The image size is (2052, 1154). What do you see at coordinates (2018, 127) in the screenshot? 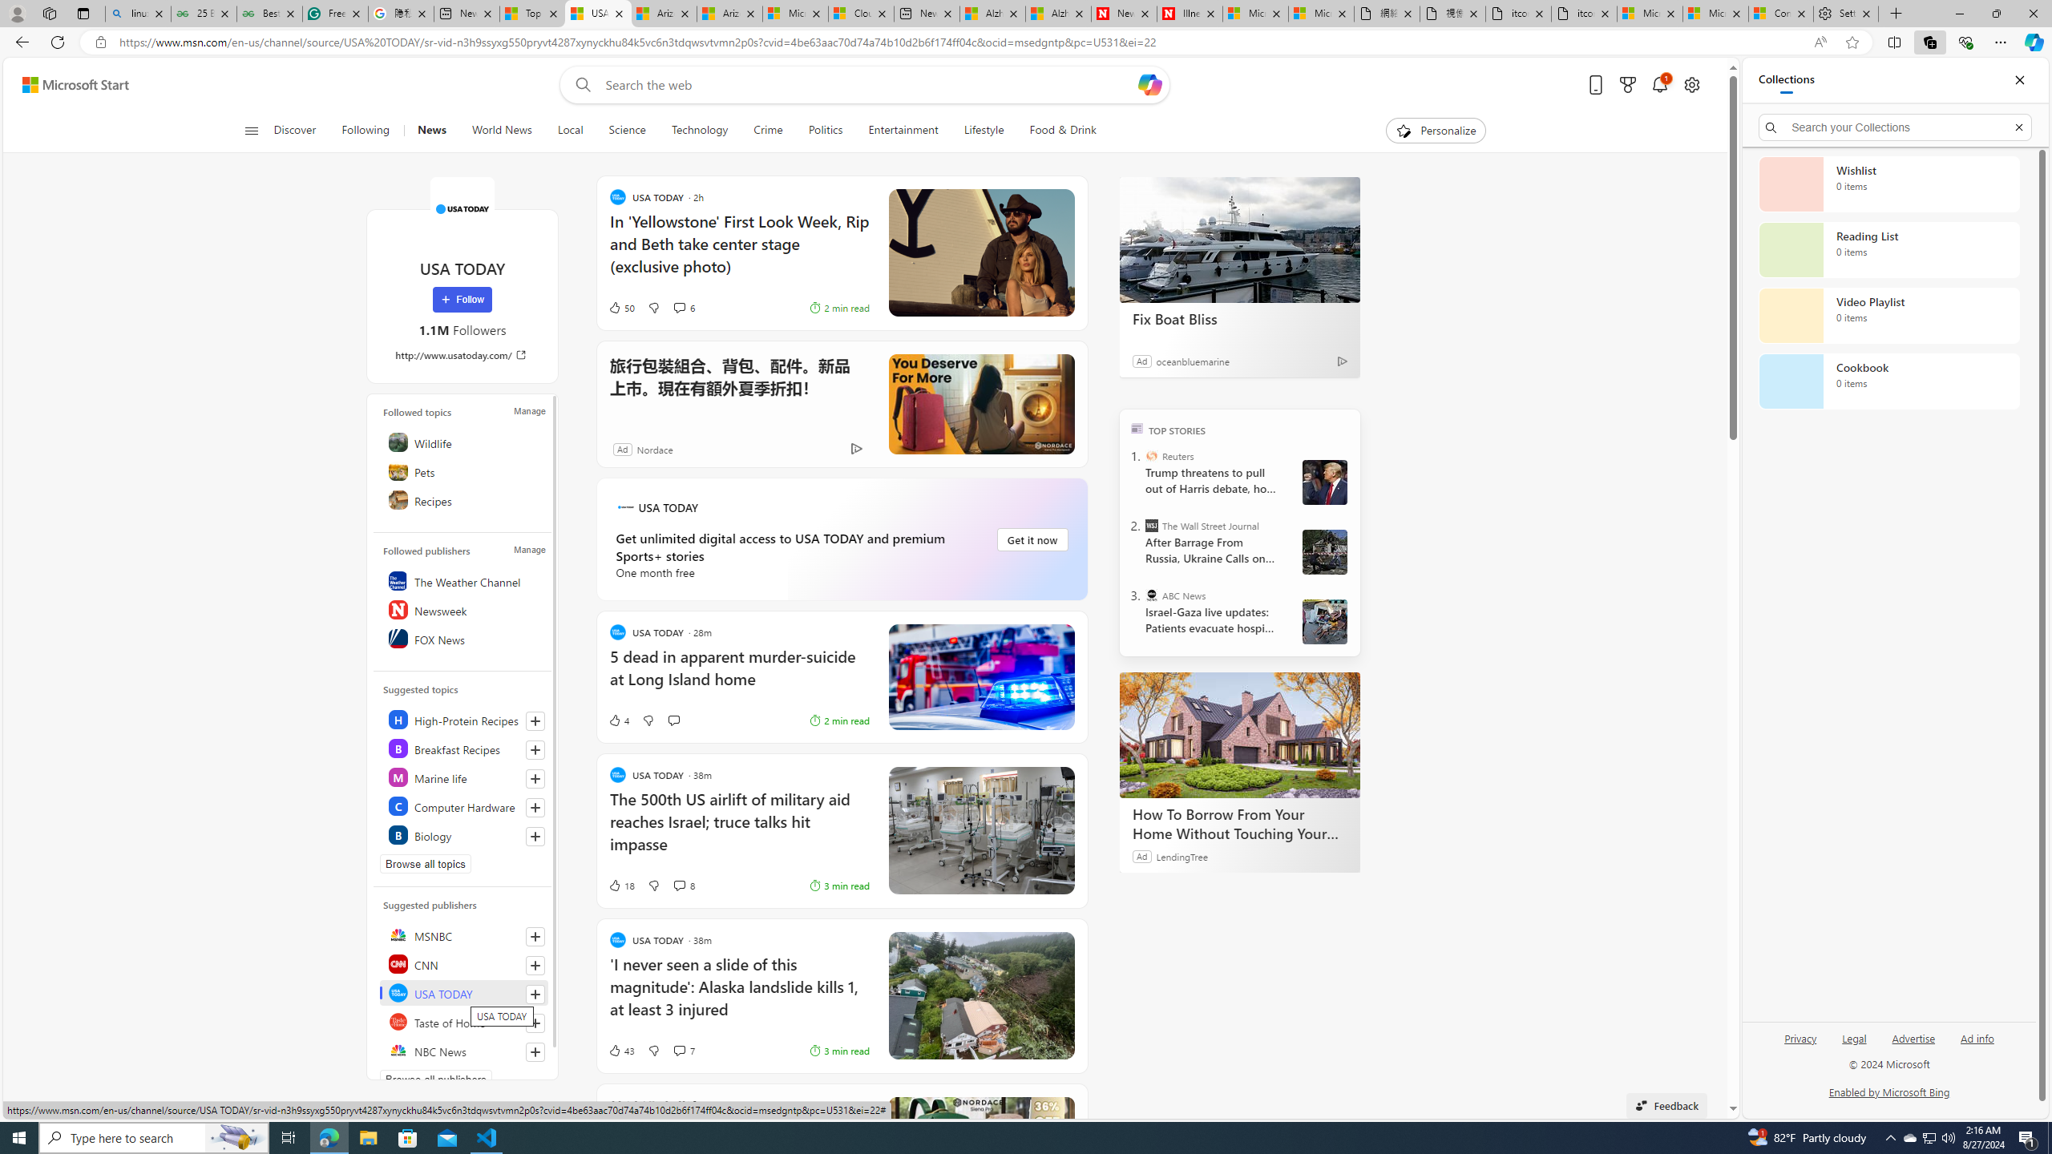
I see `Exit search` at bounding box center [2018, 127].